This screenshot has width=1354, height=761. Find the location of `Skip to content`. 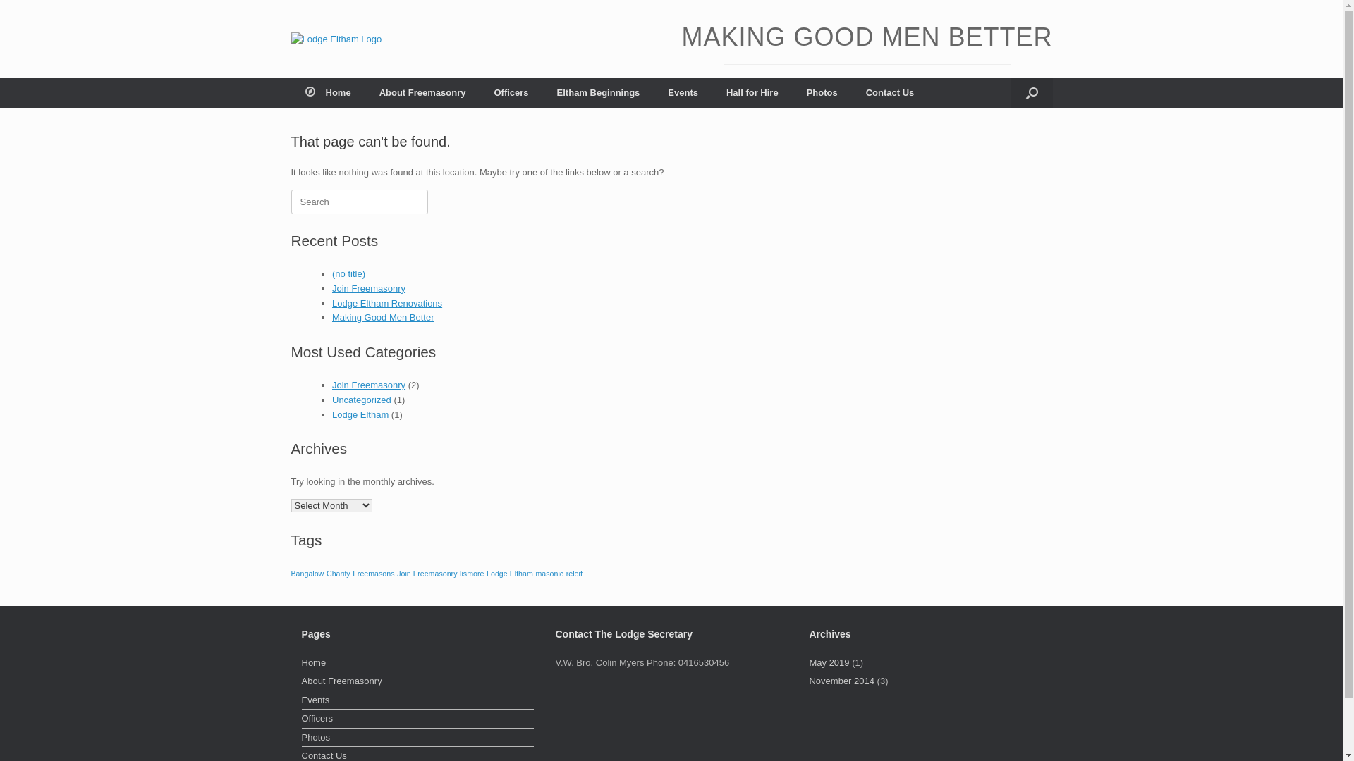

Skip to content is located at coordinates (0, 0).